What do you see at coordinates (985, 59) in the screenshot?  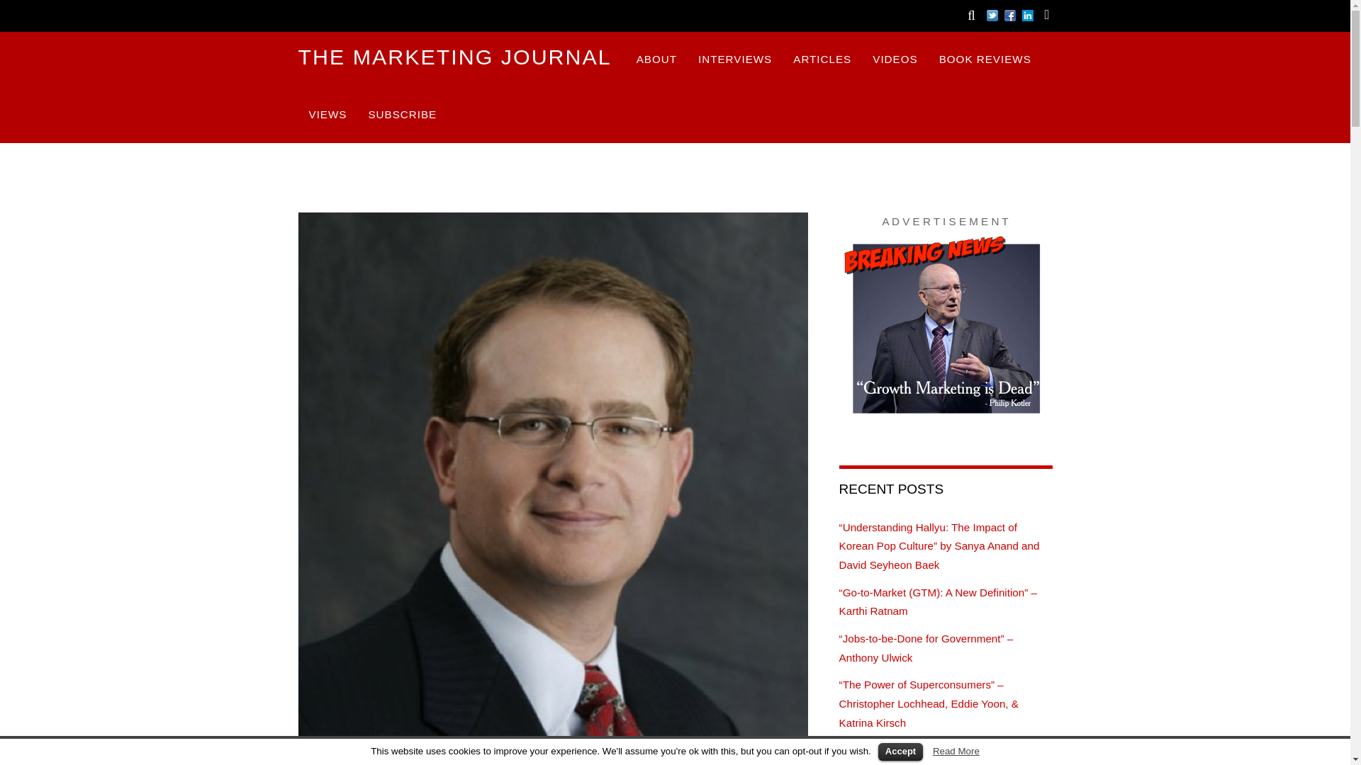 I see `BOOK REVIEWS` at bounding box center [985, 59].